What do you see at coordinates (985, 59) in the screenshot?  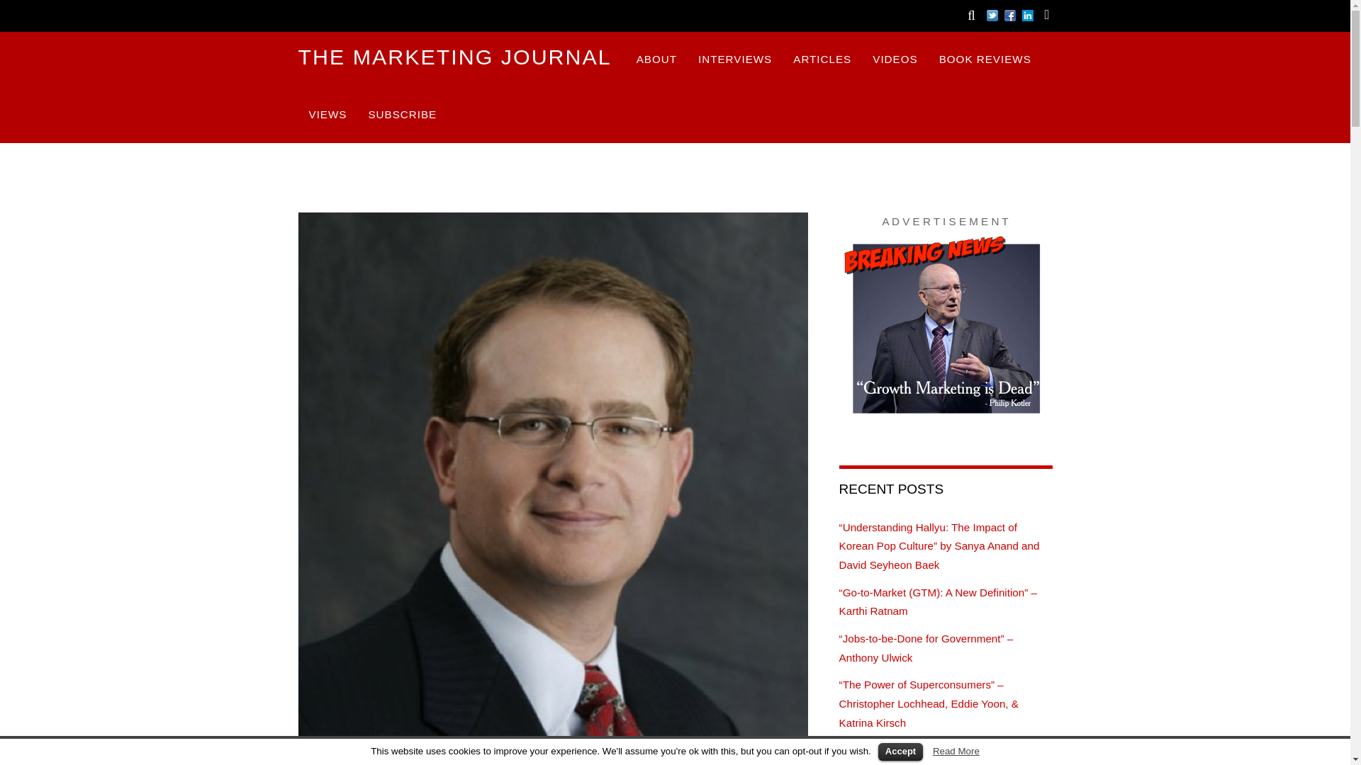 I see `BOOK REVIEWS` at bounding box center [985, 59].